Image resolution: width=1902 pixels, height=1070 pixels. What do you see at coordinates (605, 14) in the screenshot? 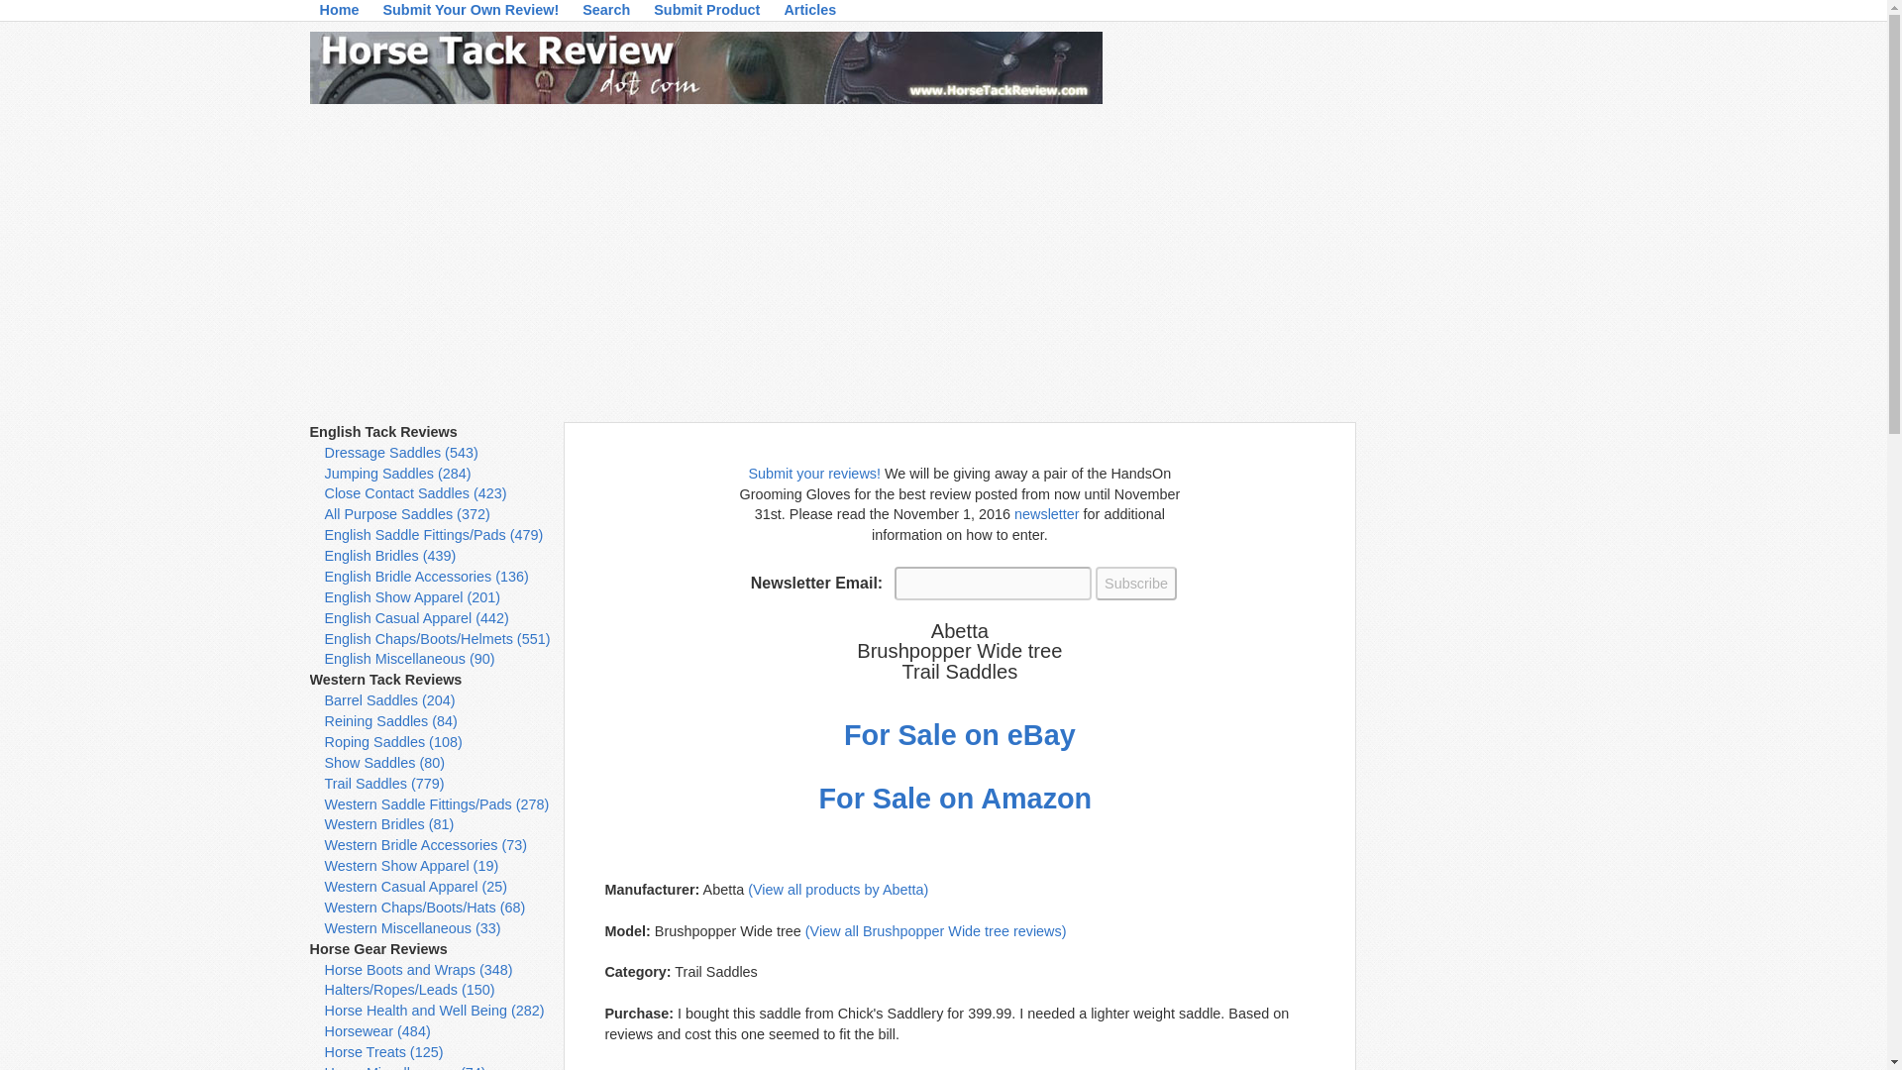
I see `Search` at bounding box center [605, 14].